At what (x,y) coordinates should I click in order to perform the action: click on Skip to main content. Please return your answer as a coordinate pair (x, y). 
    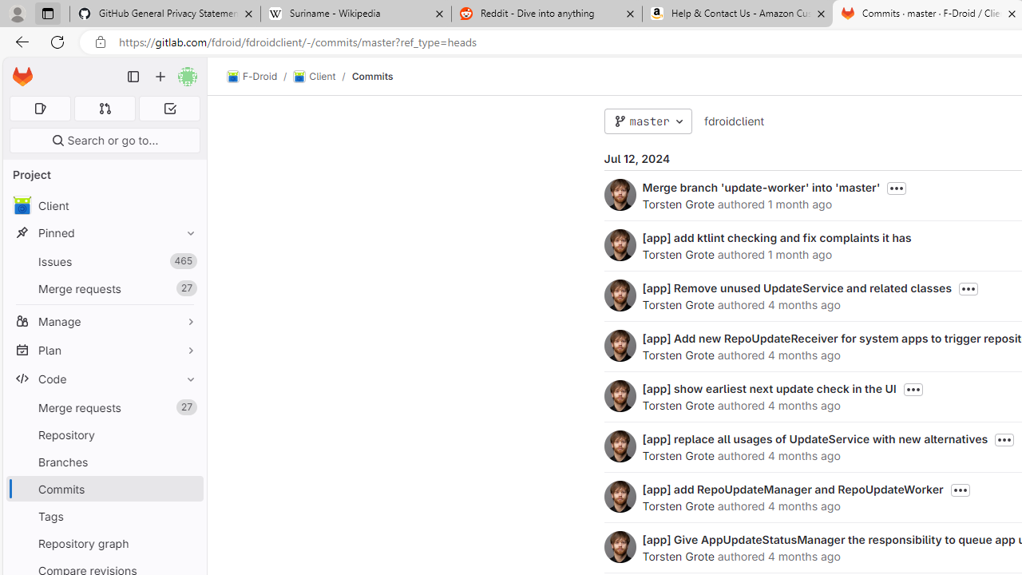
    Looking at the image, I should click on (18, 69).